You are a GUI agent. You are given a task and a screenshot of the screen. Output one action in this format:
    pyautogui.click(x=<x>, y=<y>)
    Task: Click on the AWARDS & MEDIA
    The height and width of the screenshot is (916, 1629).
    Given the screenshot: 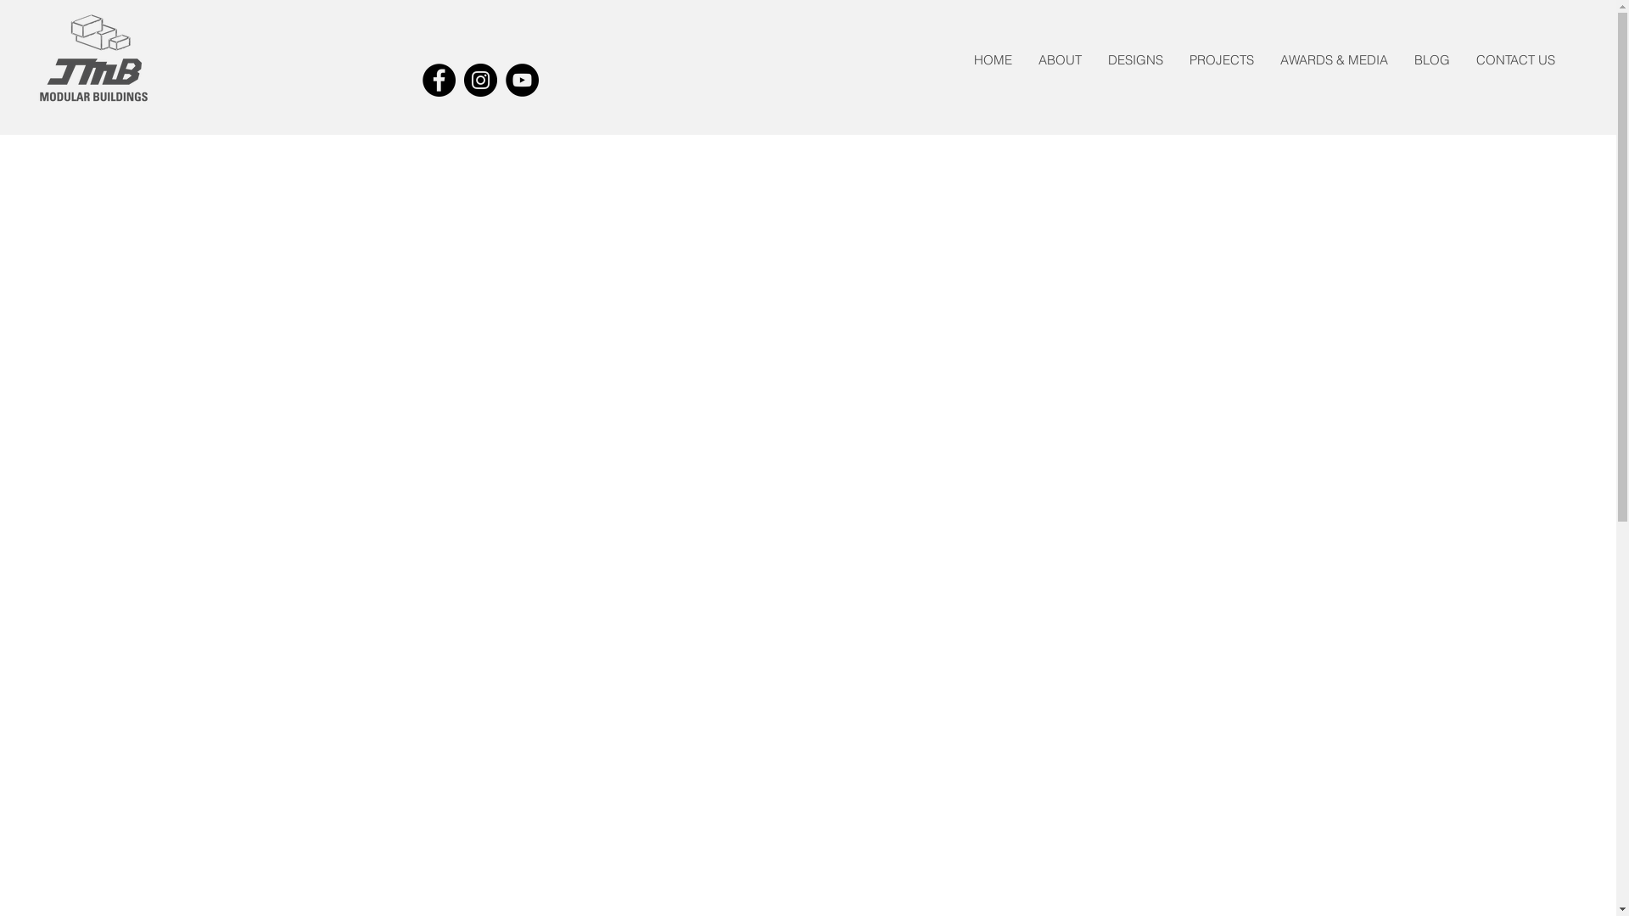 What is the action you would take?
    pyautogui.click(x=1334, y=59)
    